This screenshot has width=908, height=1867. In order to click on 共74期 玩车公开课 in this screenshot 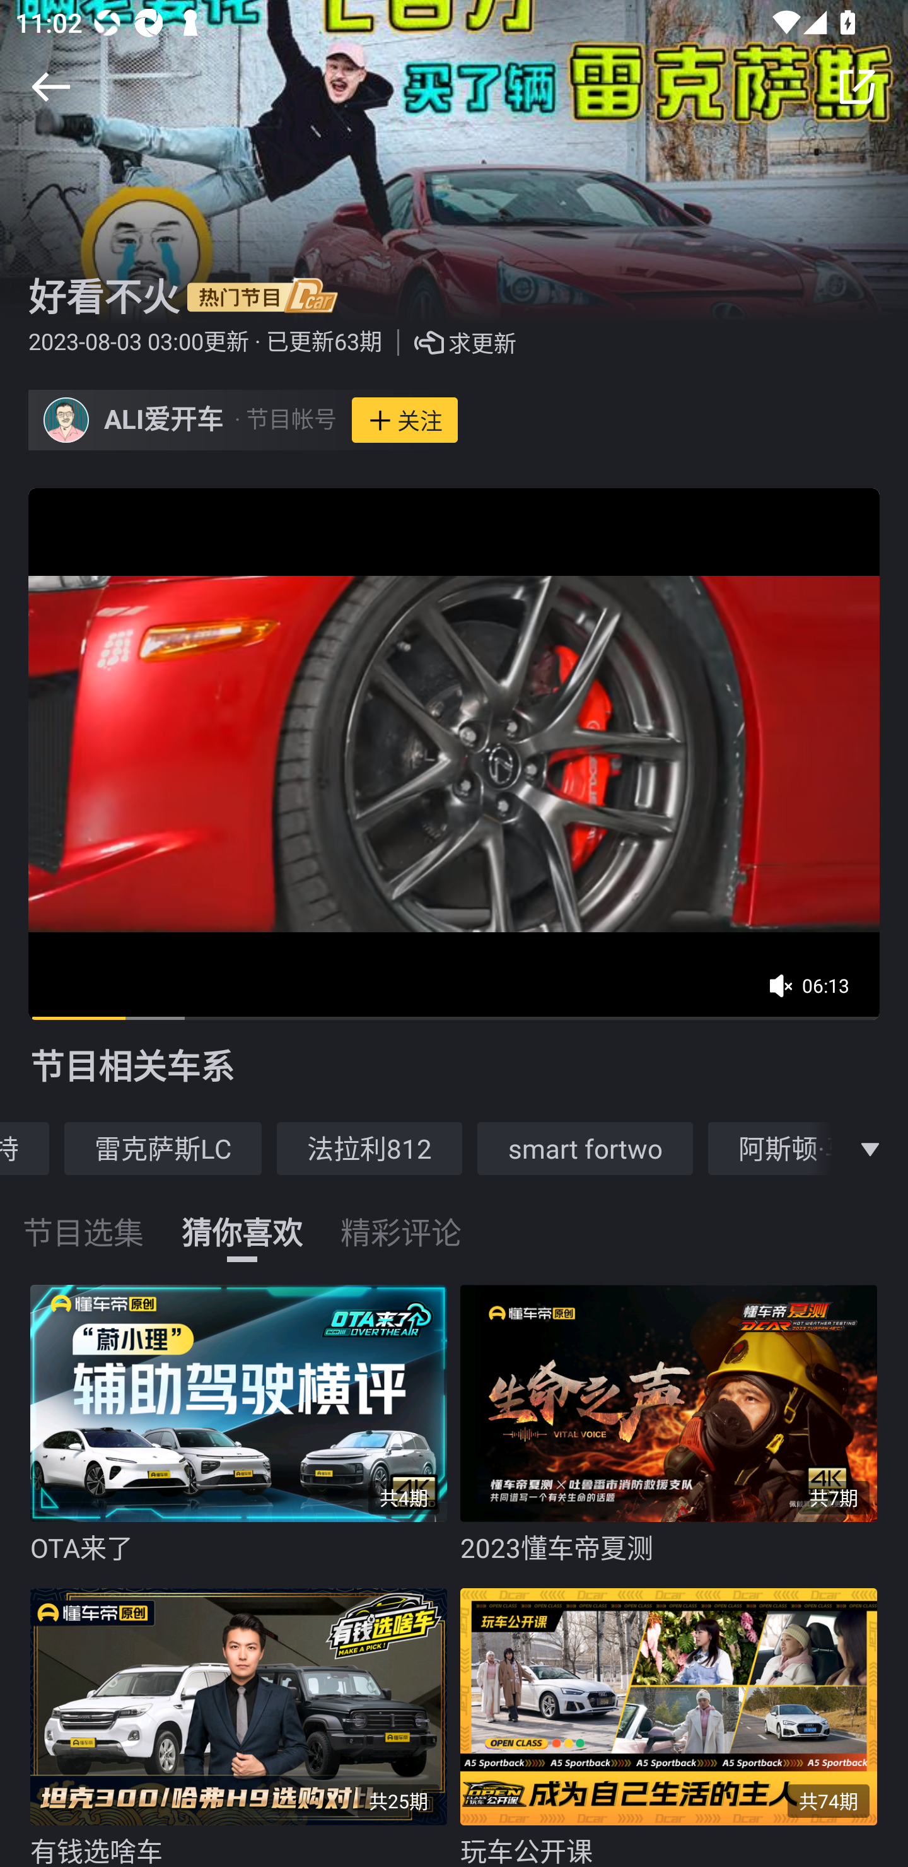, I will do `click(675, 1722)`.